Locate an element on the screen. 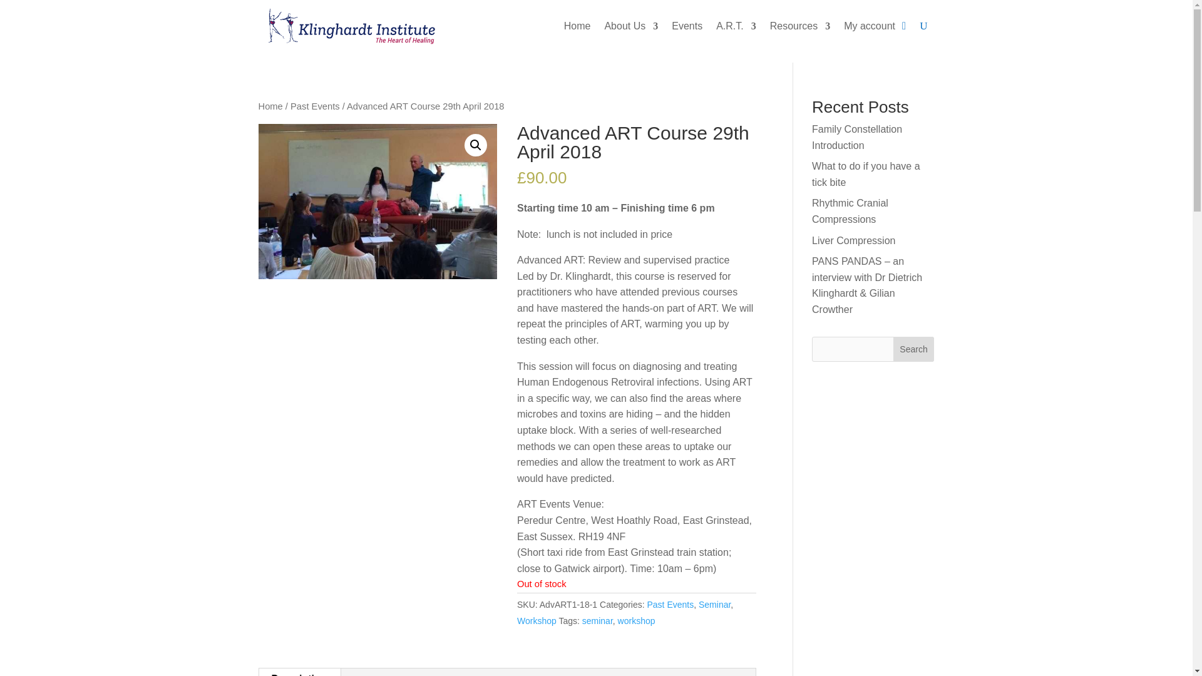 This screenshot has height=676, width=1202. About Us is located at coordinates (631, 26).